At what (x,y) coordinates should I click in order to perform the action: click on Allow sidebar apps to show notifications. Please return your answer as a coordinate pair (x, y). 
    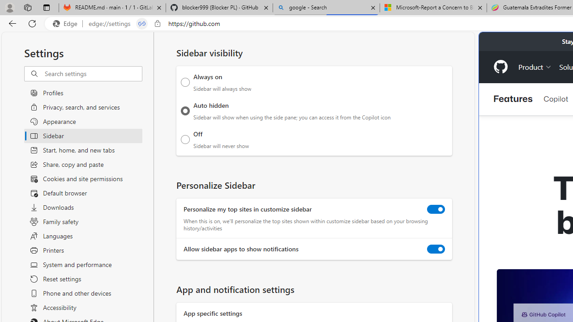
    Looking at the image, I should click on (436, 249).